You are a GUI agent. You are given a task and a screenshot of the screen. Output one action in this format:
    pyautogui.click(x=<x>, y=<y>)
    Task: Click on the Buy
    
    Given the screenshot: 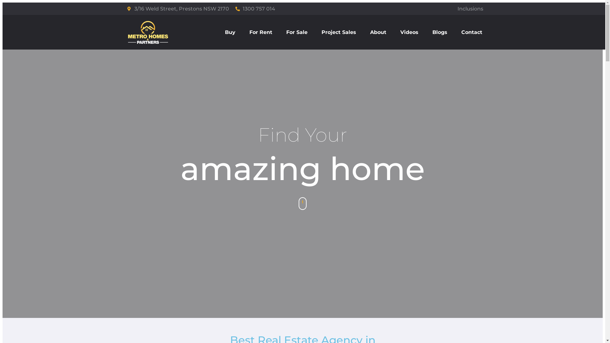 What is the action you would take?
    pyautogui.click(x=230, y=32)
    